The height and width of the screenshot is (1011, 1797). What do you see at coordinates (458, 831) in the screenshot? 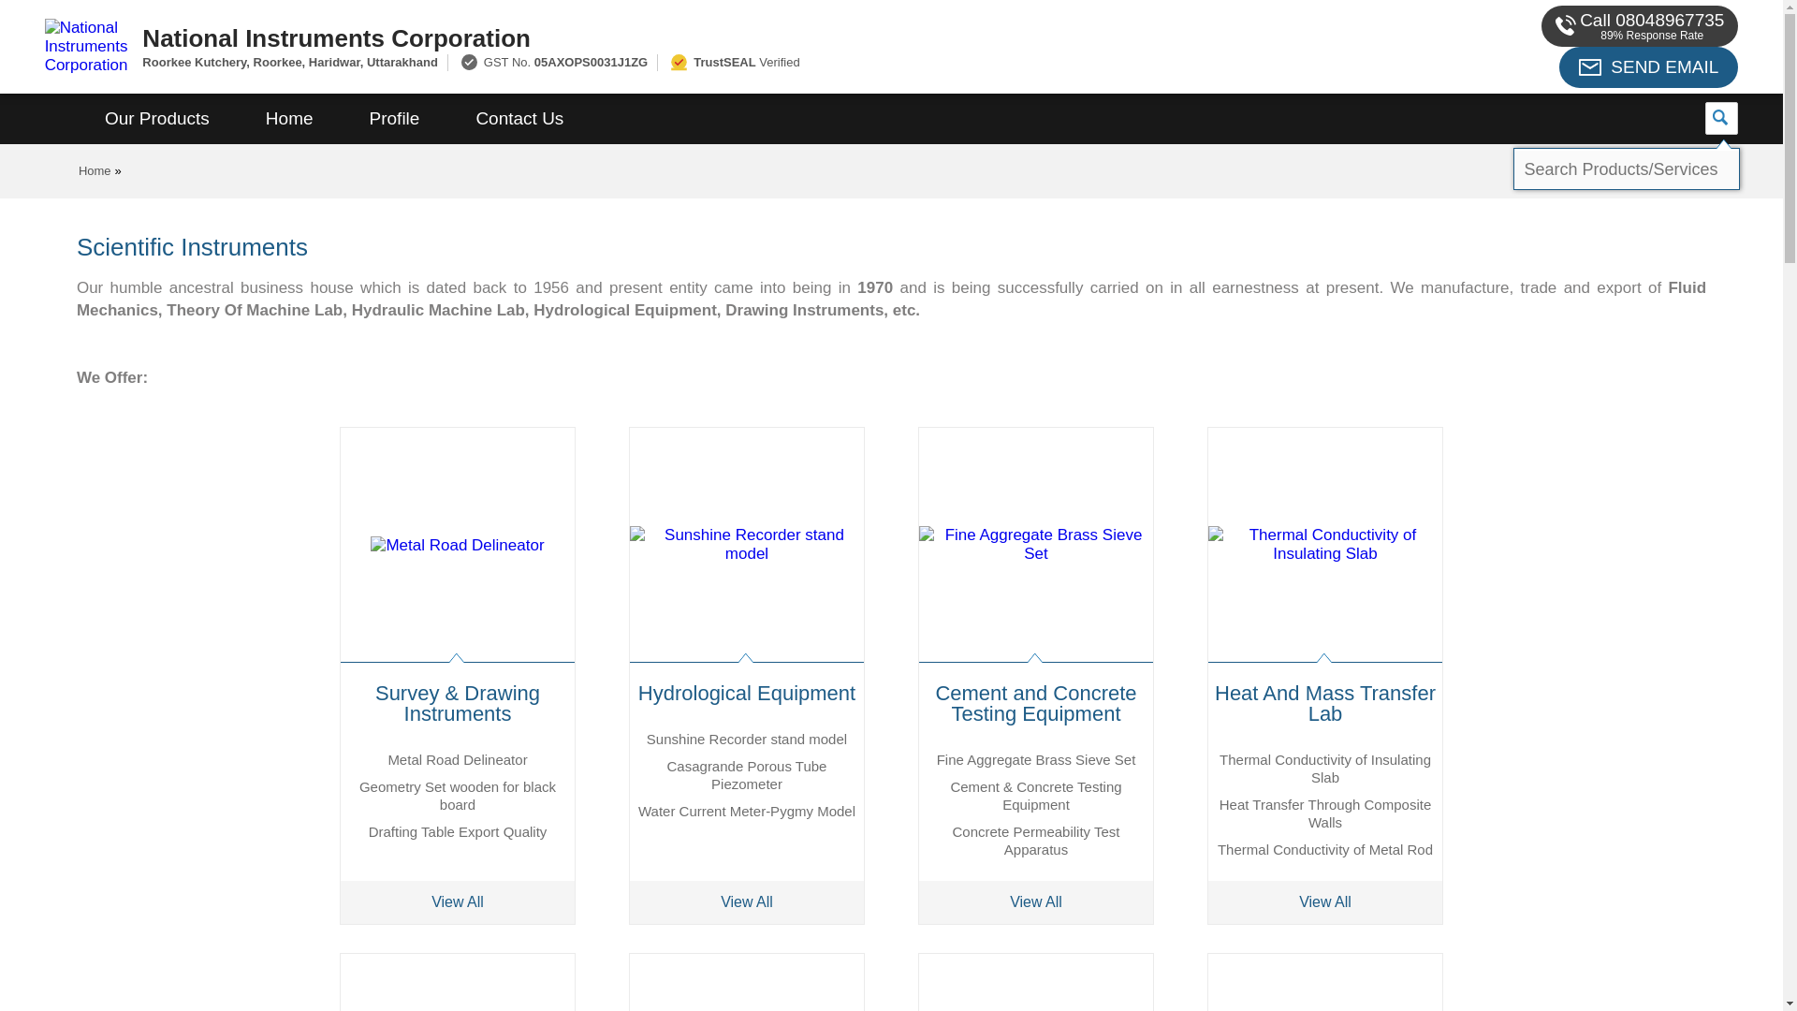
I see `Drafting Table Export Quality` at bounding box center [458, 831].